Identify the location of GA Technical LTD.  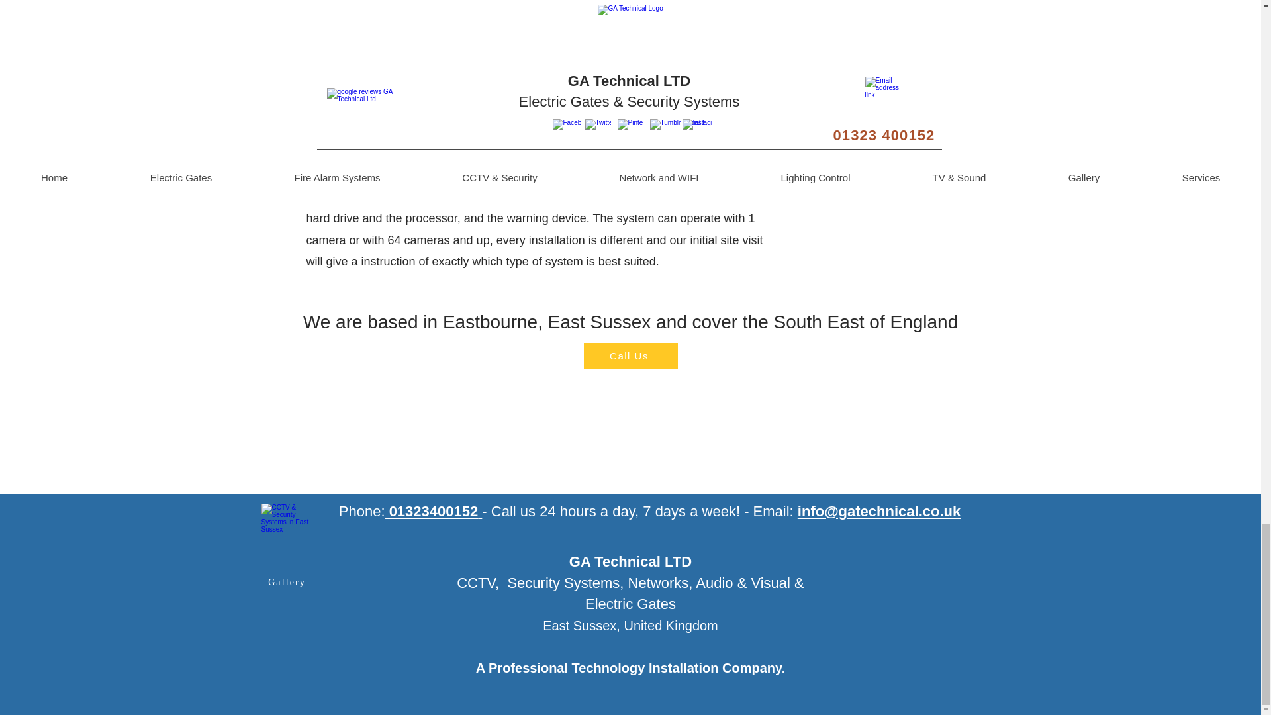
(630, 561).